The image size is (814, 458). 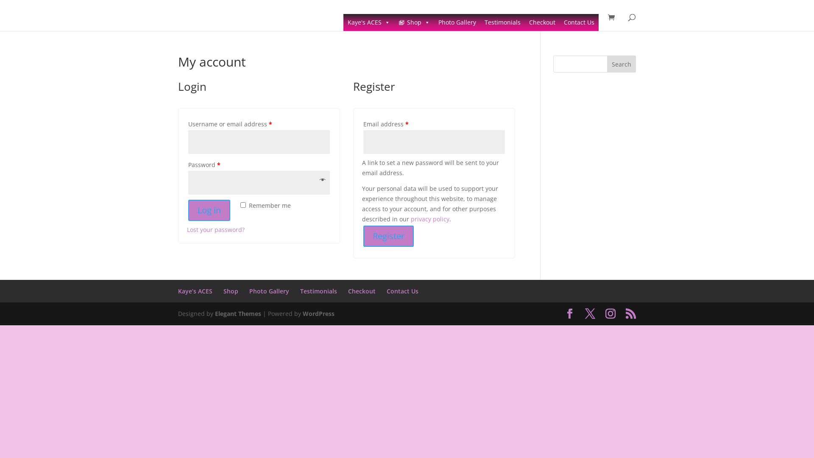 I want to click on Shop, so click(x=414, y=22).